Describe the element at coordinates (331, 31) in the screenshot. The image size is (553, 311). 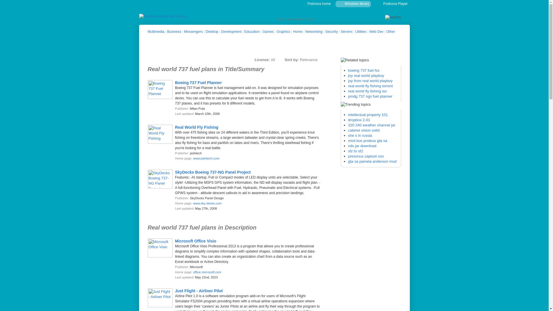
I see `Security` at that location.